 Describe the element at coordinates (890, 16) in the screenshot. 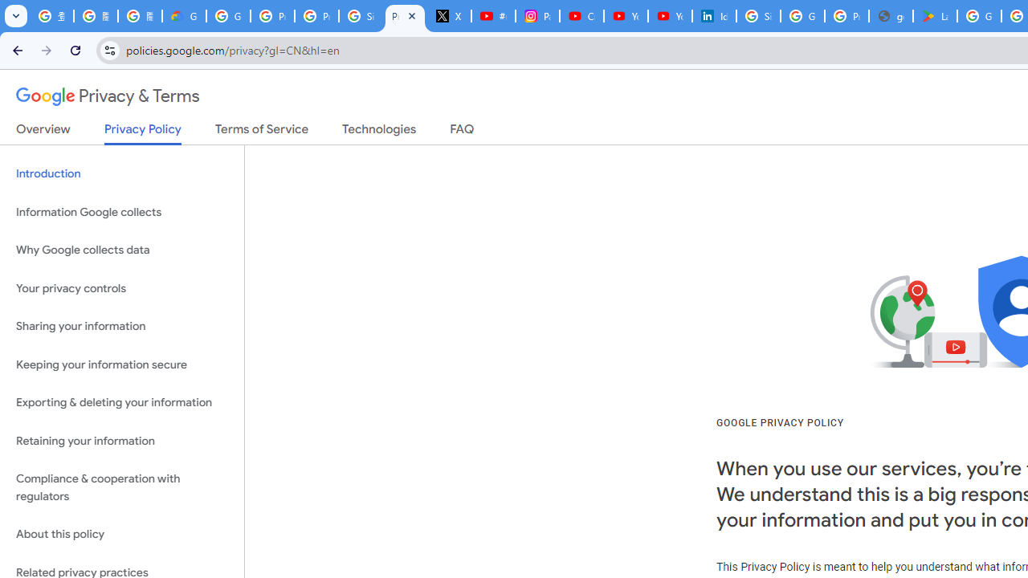

I see `google_privacy_policy_en.pdf` at that location.